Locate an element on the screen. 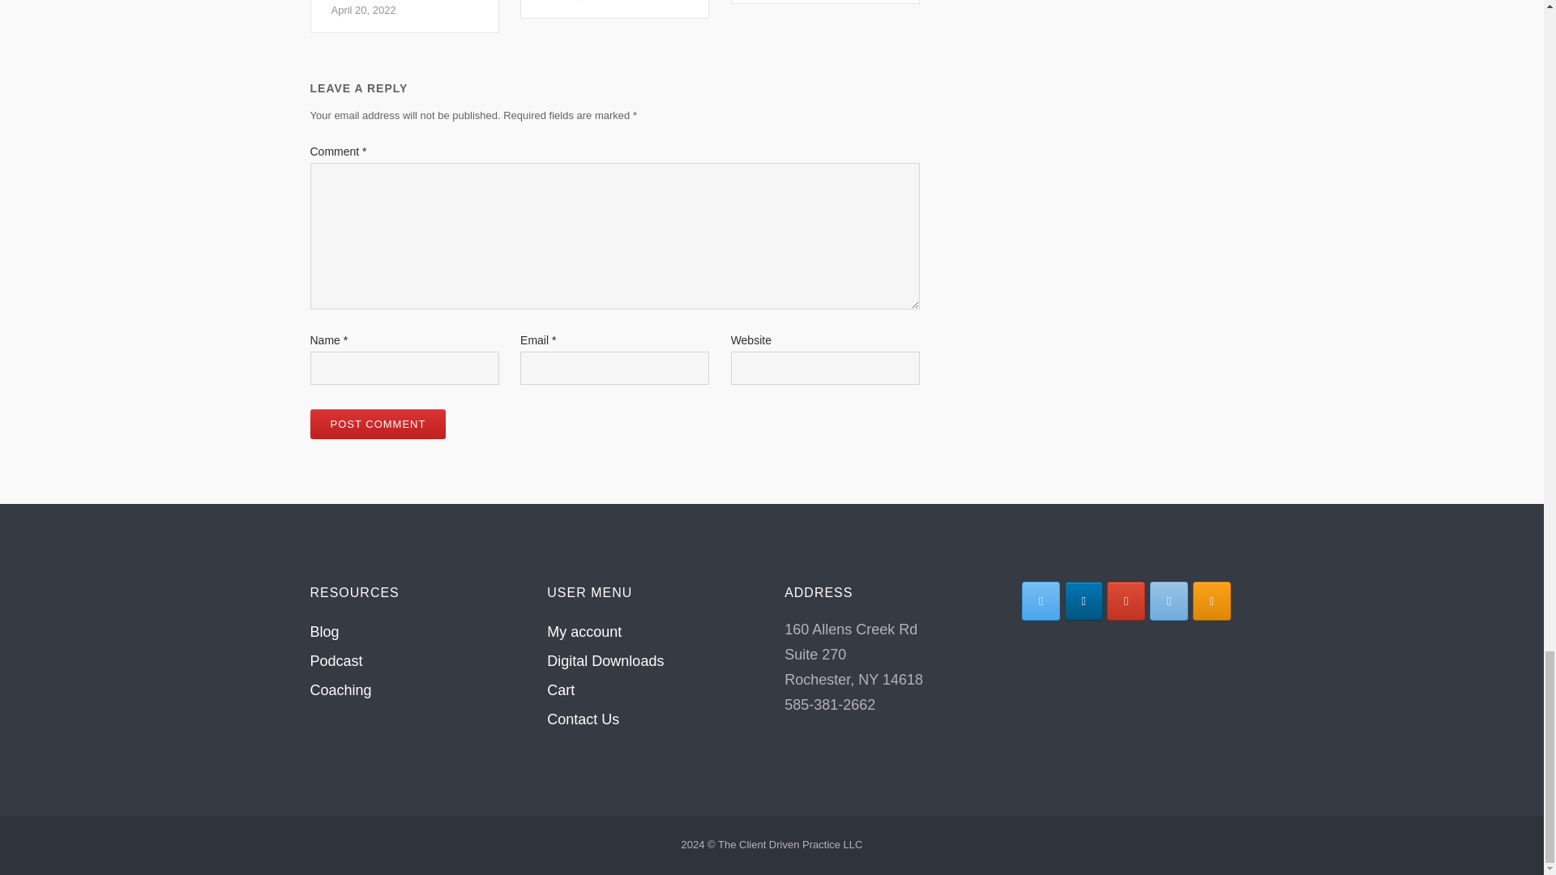 The height and width of the screenshot is (875, 1556). Podcast is located at coordinates (336, 661).